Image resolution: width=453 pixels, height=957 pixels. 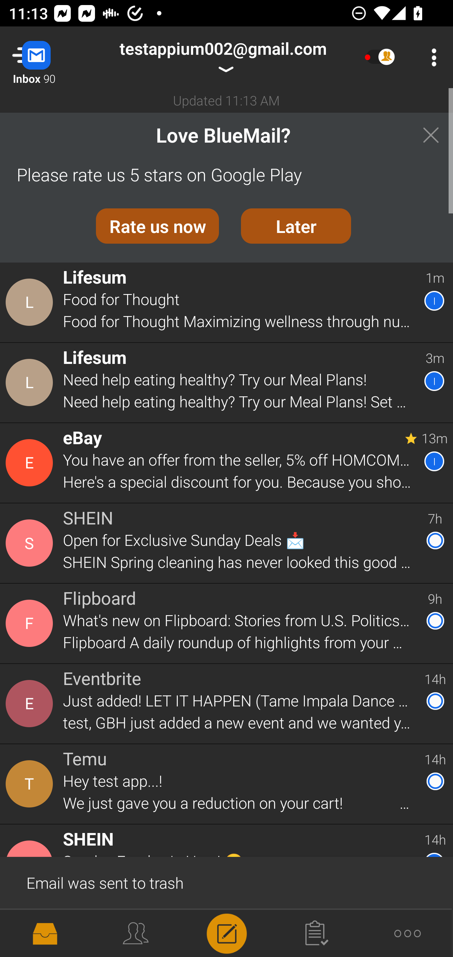 I want to click on Rate us now, so click(x=157, y=226).